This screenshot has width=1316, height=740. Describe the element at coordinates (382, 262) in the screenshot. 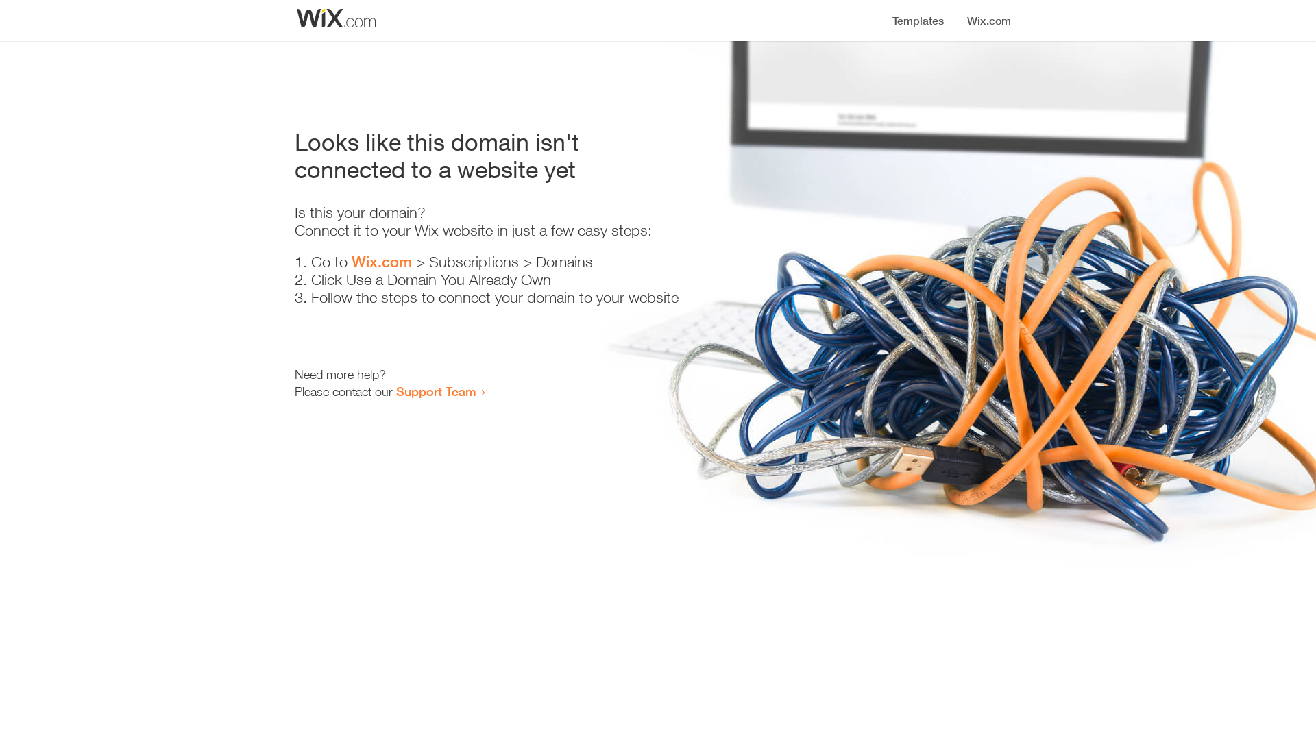

I see `Wix.com` at that location.